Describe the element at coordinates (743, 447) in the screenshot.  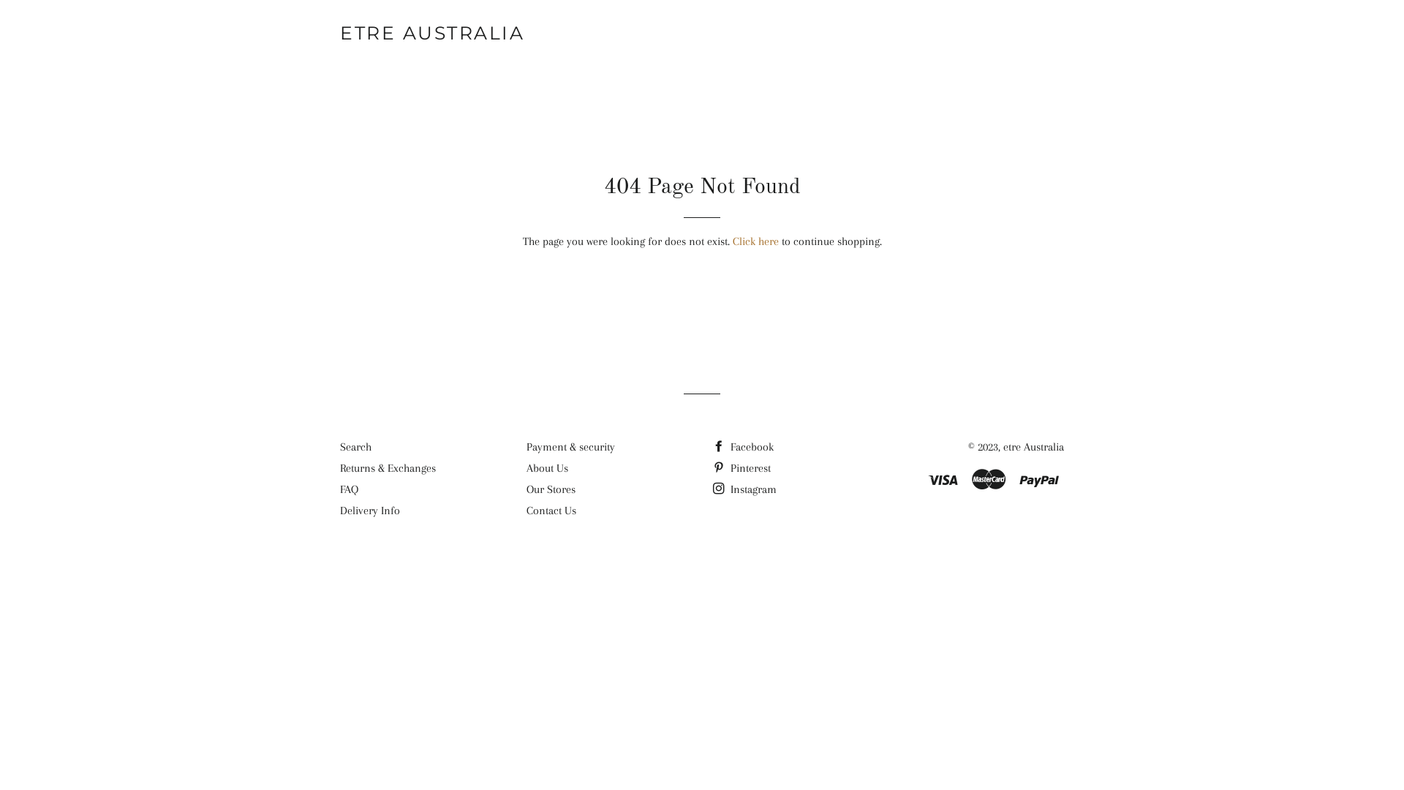
I see `Facebook` at that location.